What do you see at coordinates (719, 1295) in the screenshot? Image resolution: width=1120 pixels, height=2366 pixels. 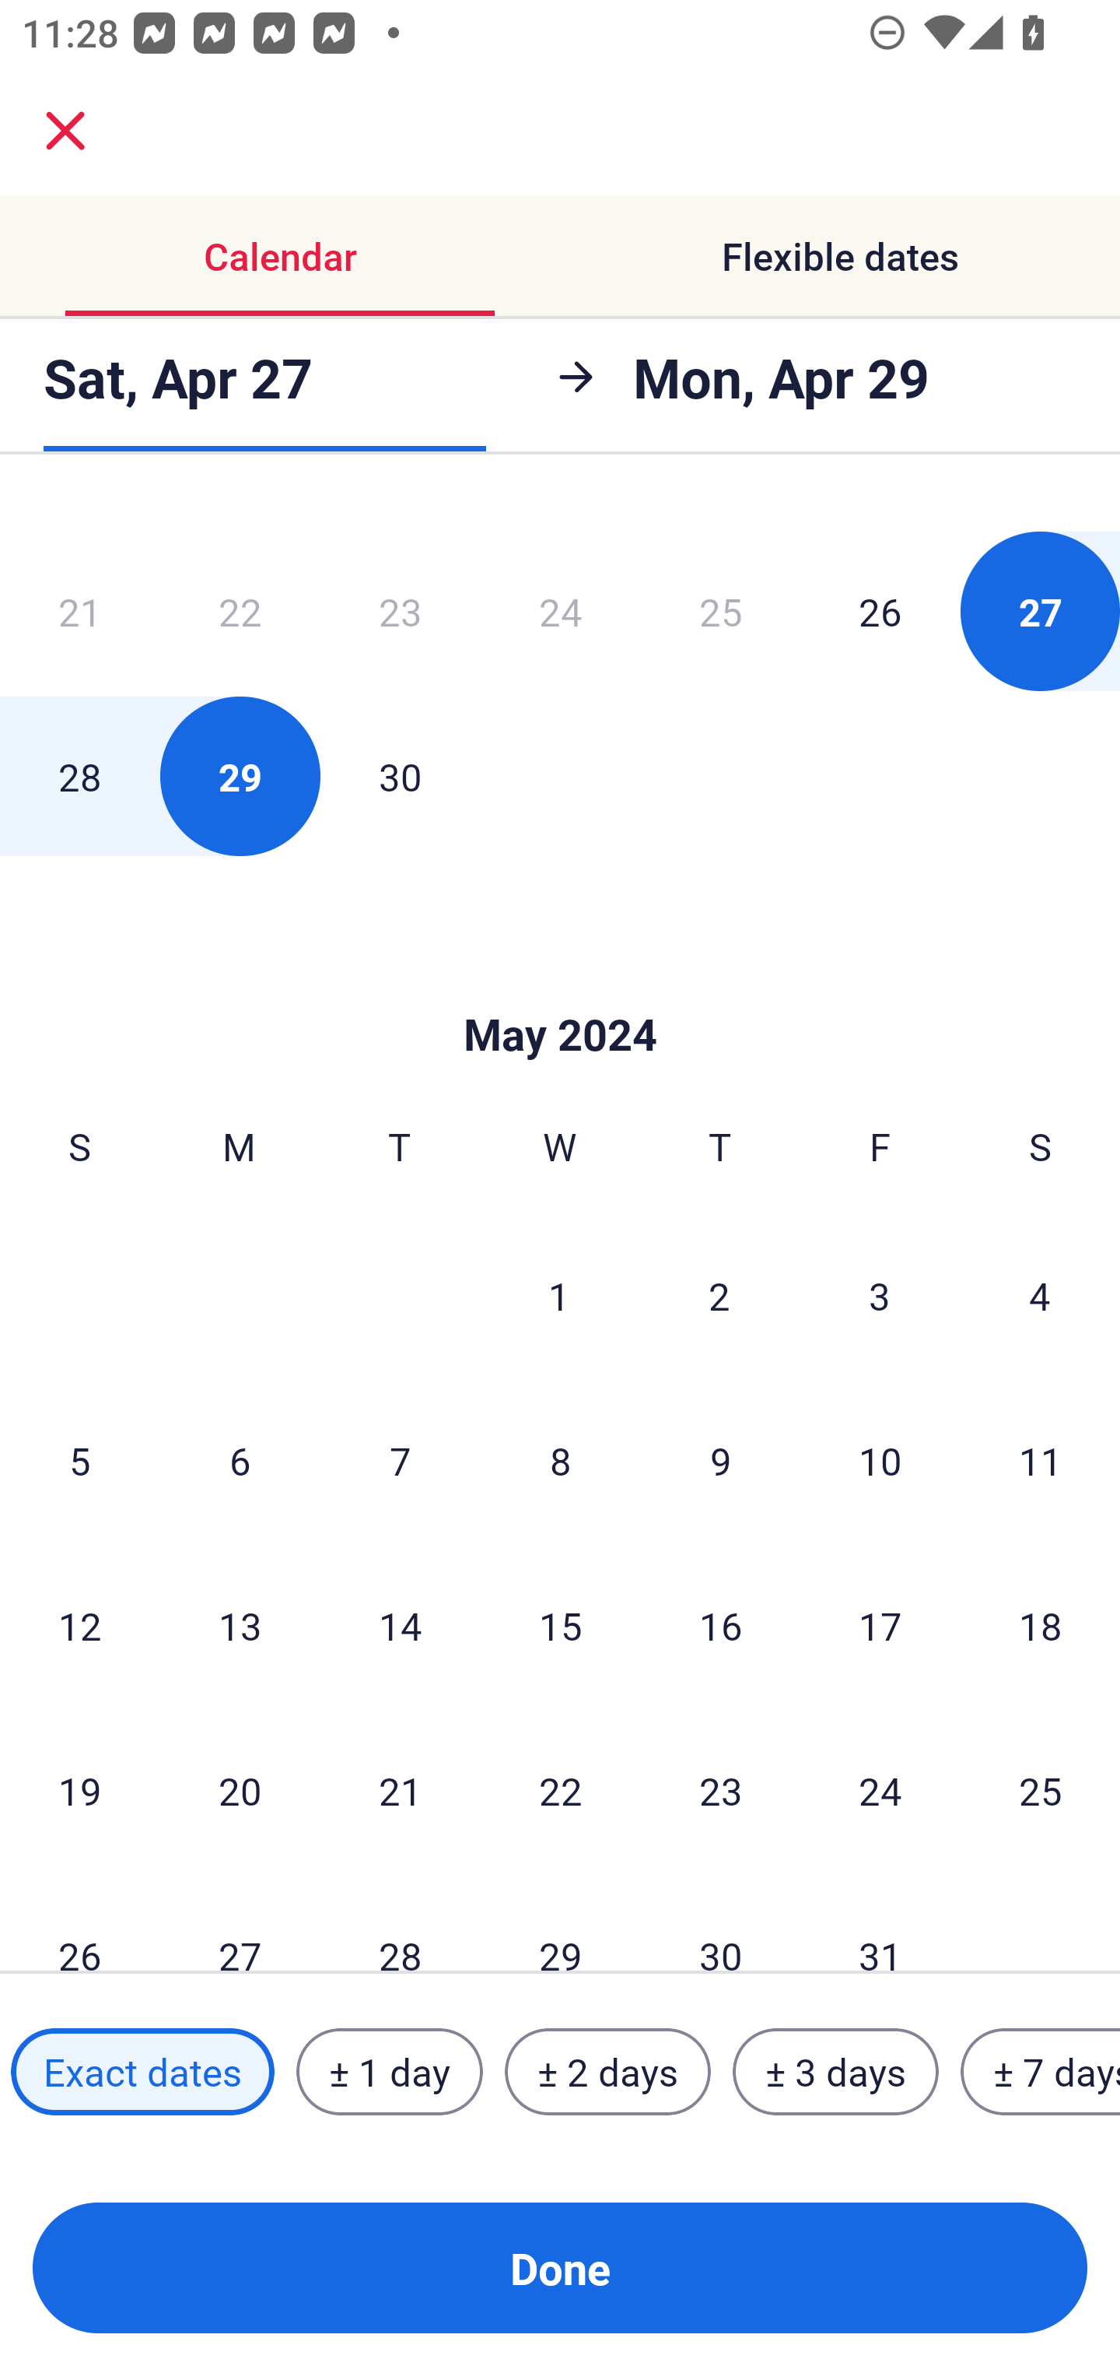 I see `2 Thursday, May 2, 2024` at bounding box center [719, 1295].